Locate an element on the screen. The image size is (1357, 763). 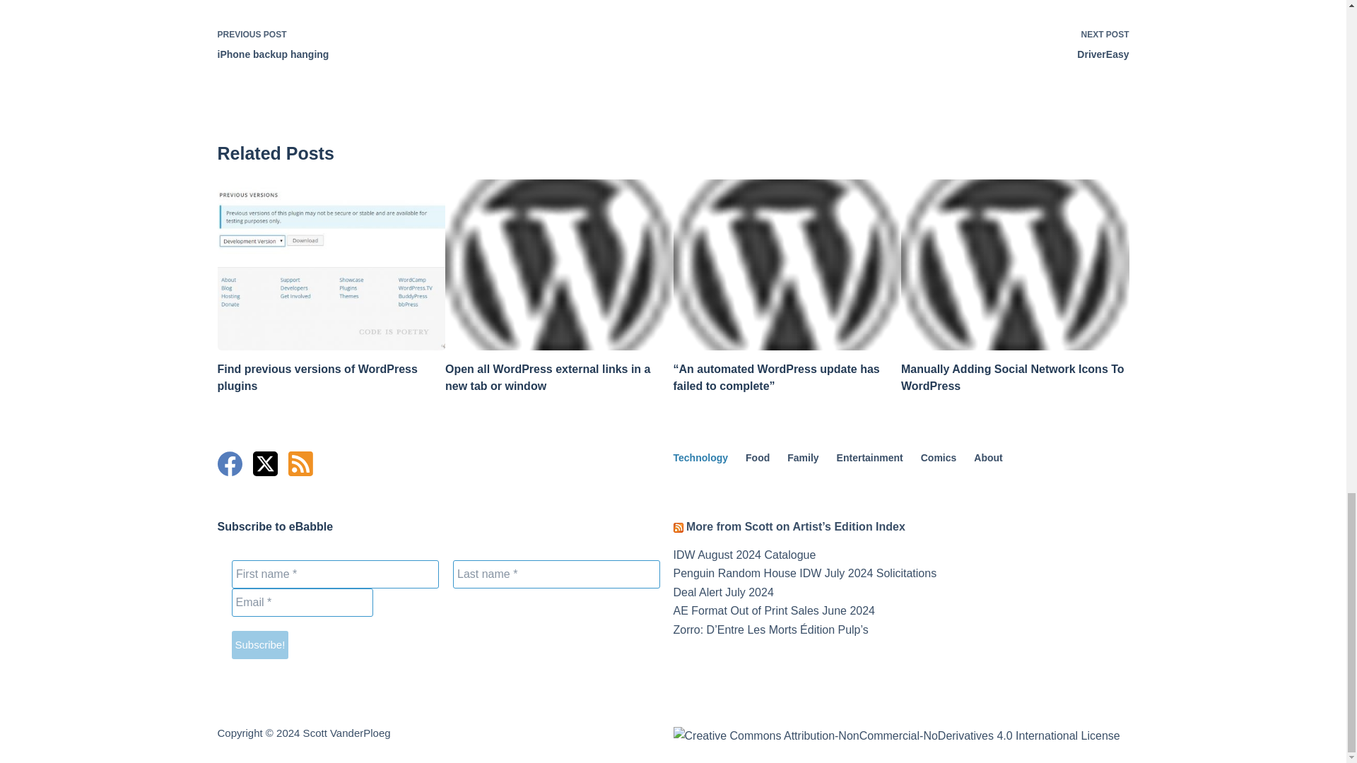
First name is located at coordinates (547, 377).